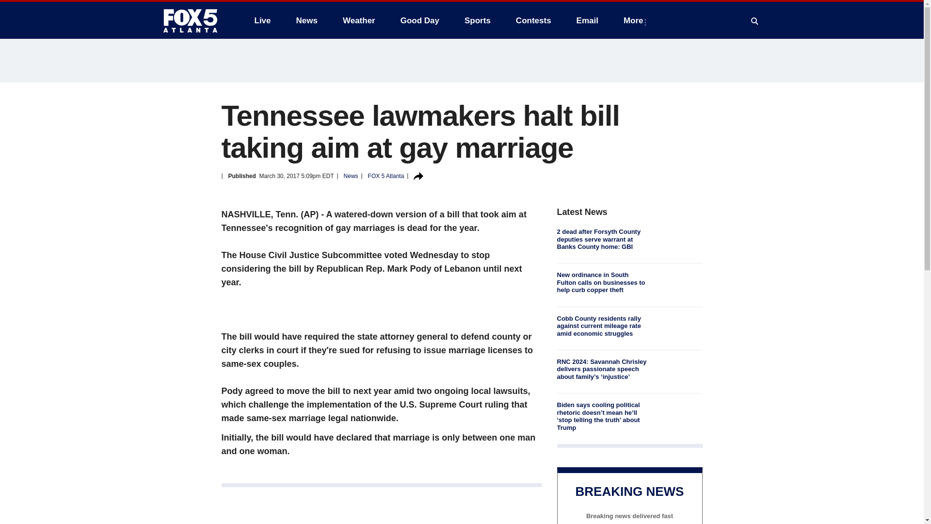 This screenshot has height=524, width=931. What do you see at coordinates (359, 20) in the screenshot?
I see `Weather` at bounding box center [359, 20].